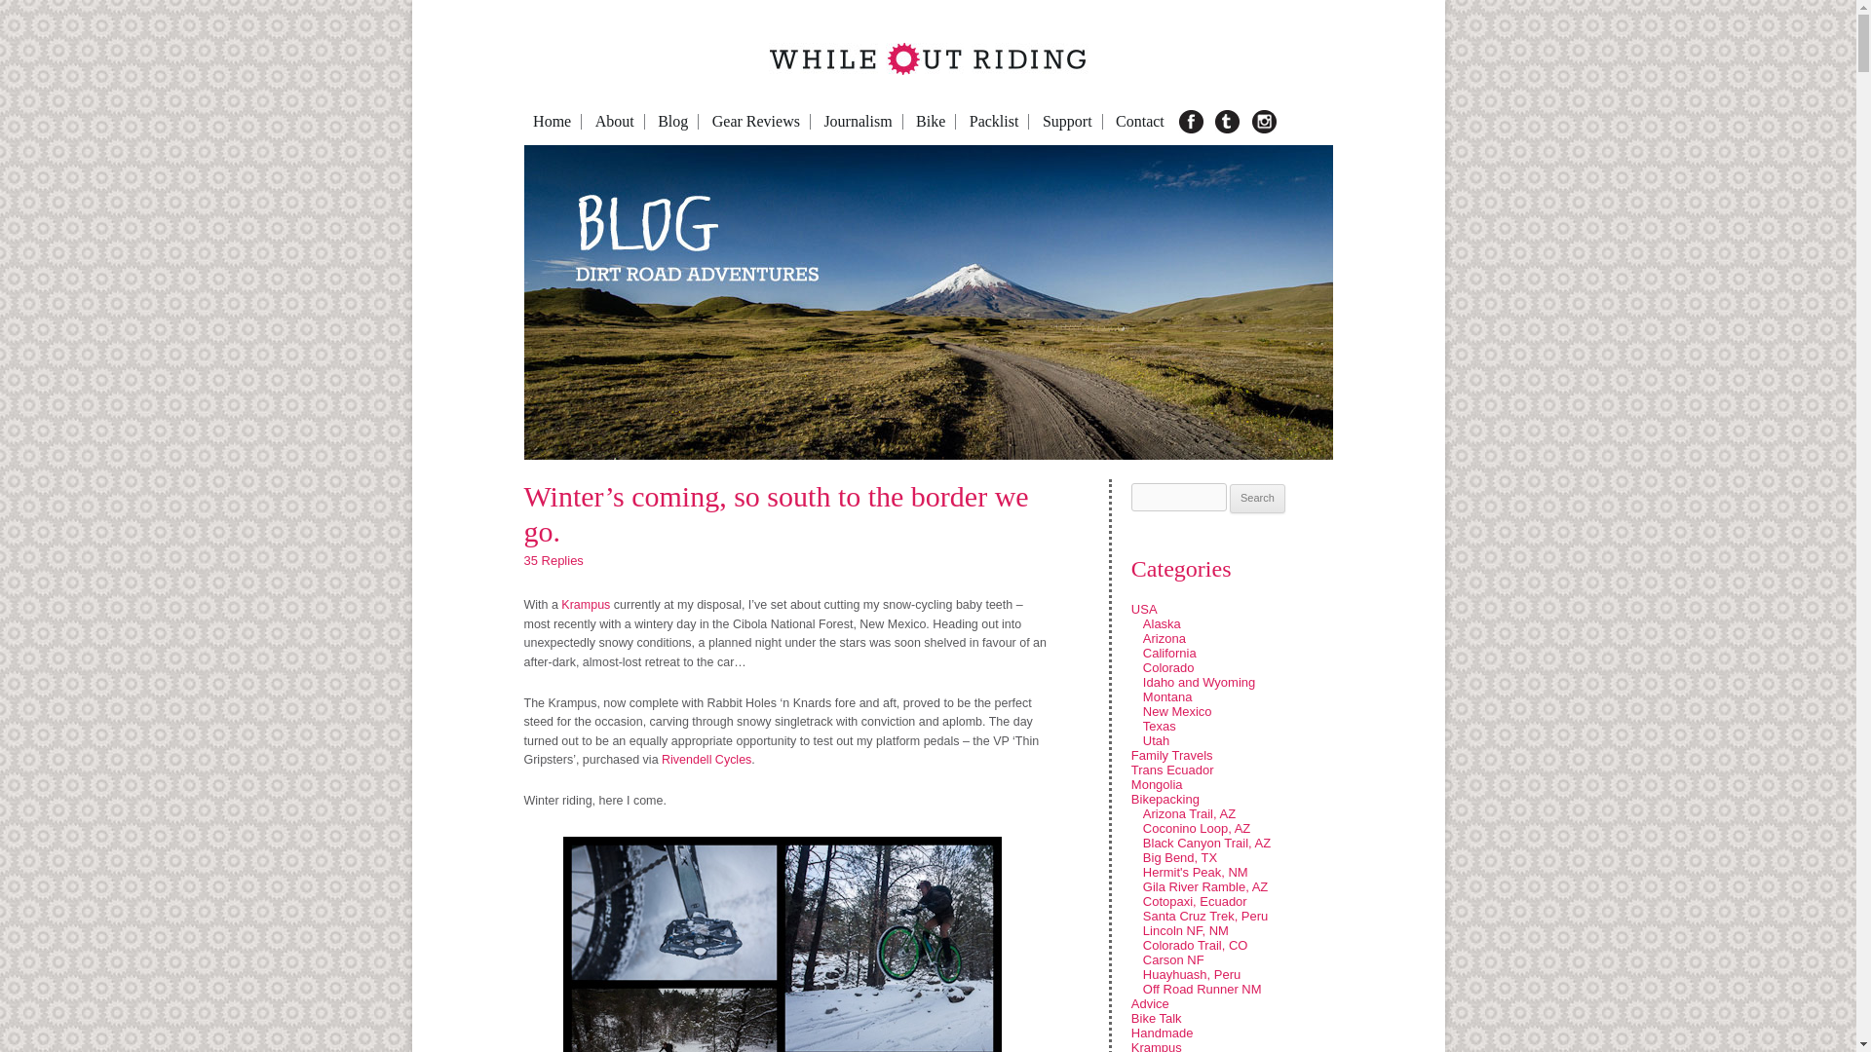 Image resolution: width=1871 pixels, height=1052 pixels. Describe the element at coordinates (1199, 682) in the screenshot. I see `View all posts filed under Idaho and Wyoming` at that location.